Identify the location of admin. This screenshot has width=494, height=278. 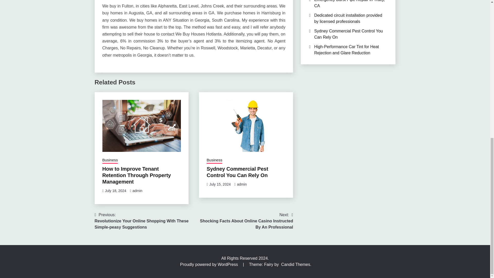
(137, 191).